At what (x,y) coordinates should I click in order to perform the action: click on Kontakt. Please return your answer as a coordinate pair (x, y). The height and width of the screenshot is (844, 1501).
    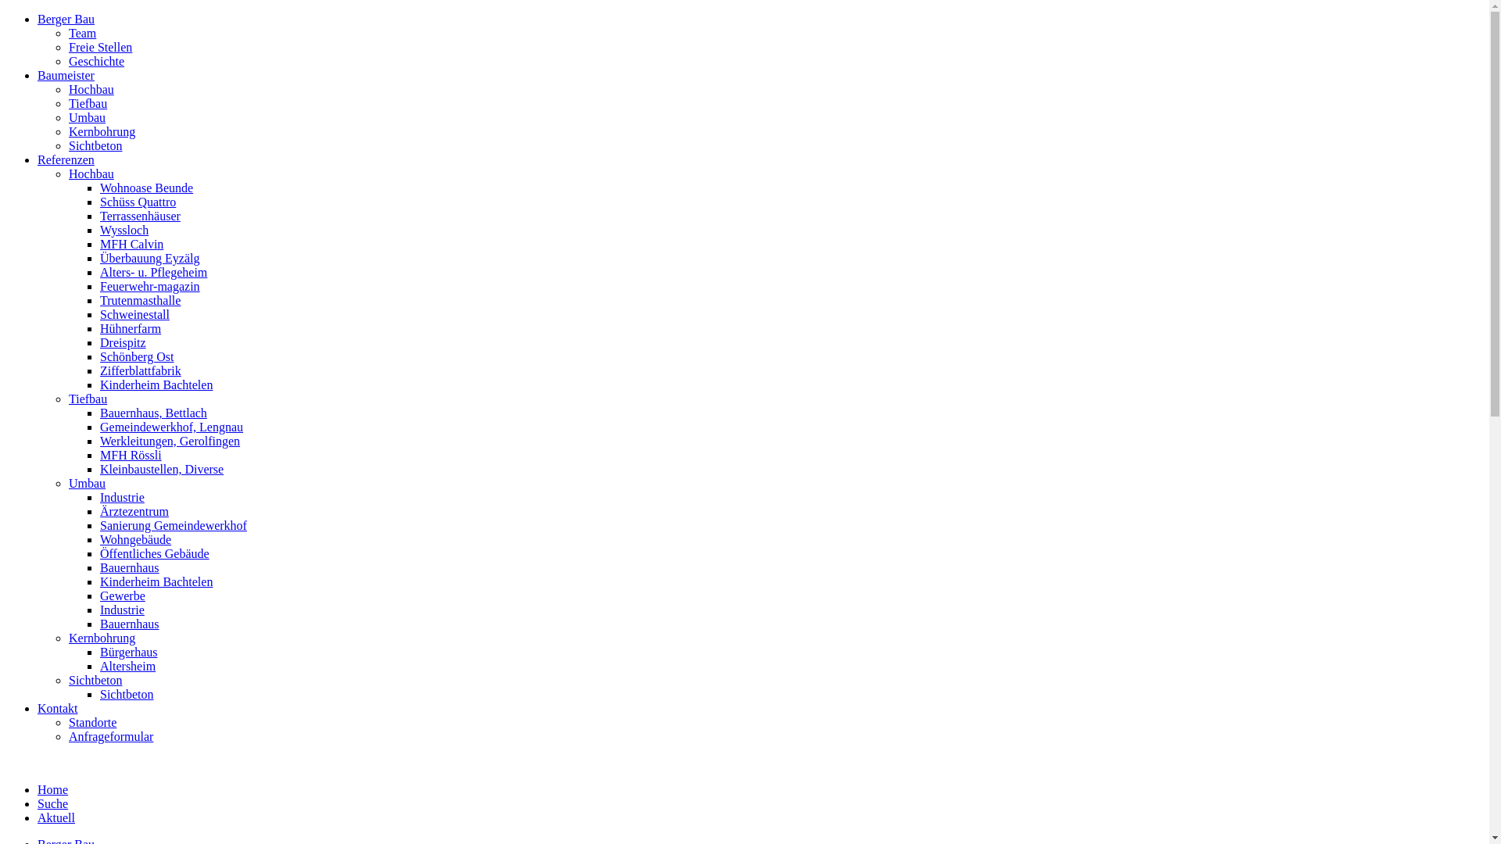
    Looking at the image, I should click on (58, 708).